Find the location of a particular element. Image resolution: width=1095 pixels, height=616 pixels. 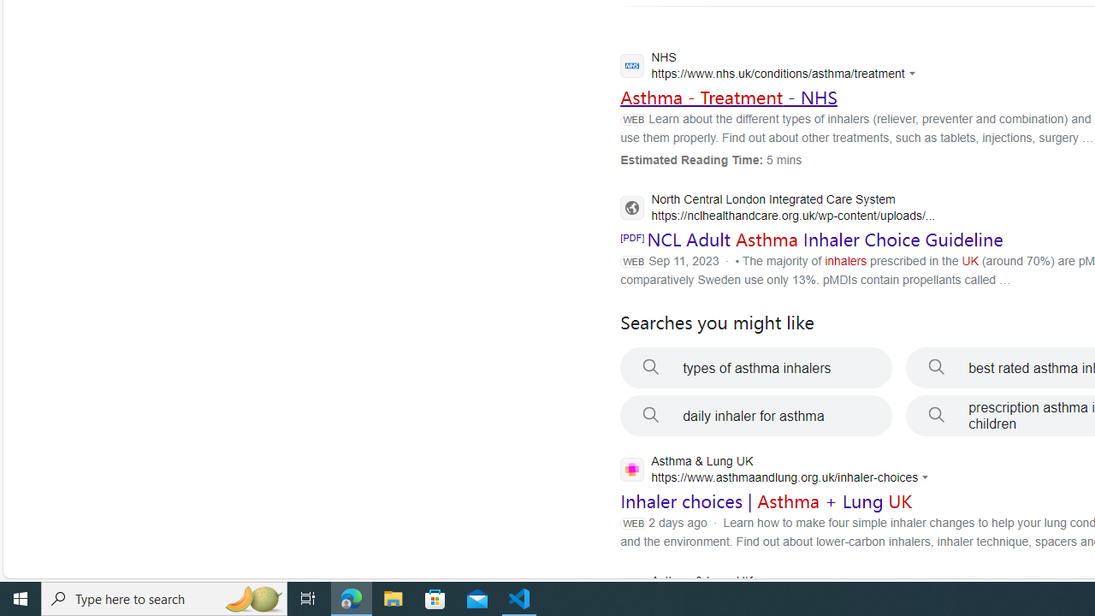

Asthma & Lung UK is located at coordinates (772, 591).